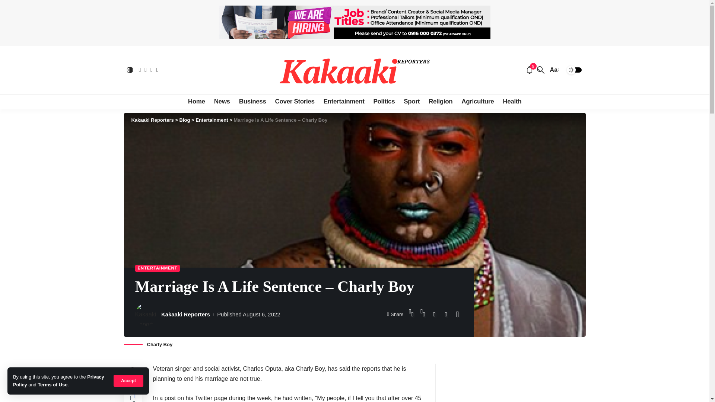  What do you see at coordinates (530, 70) in the screenshot?
I see `9` at bounding box center [530, 70].